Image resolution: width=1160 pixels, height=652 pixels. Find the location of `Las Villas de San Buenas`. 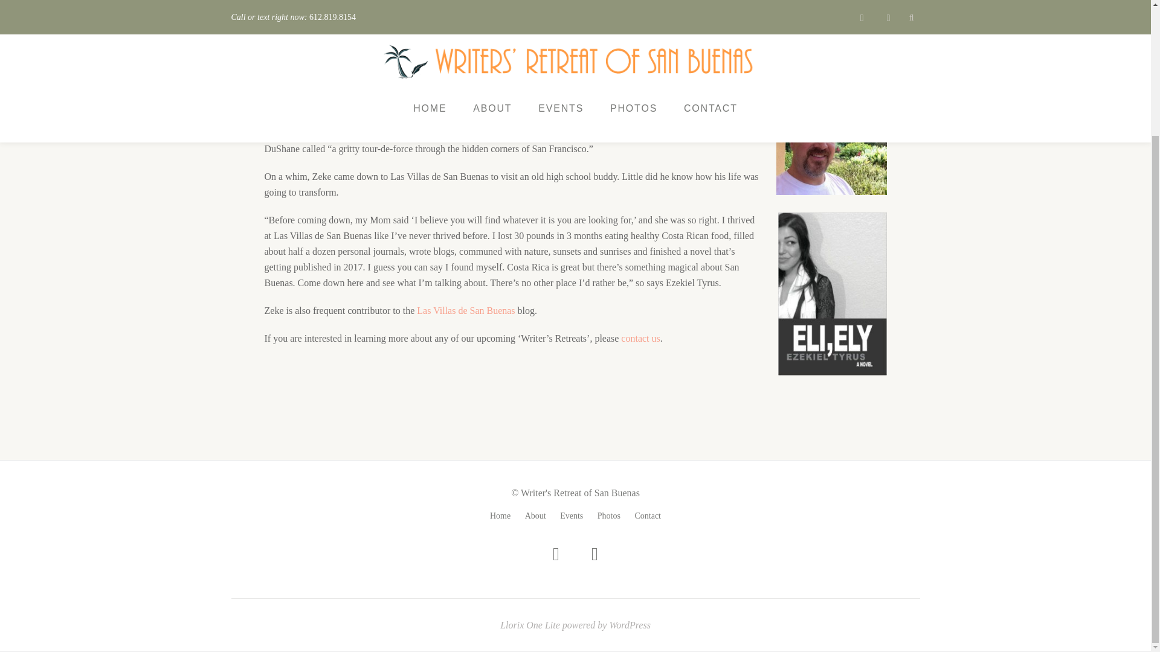

Las Villas de San Buenas is located at coordinates (466, 310).